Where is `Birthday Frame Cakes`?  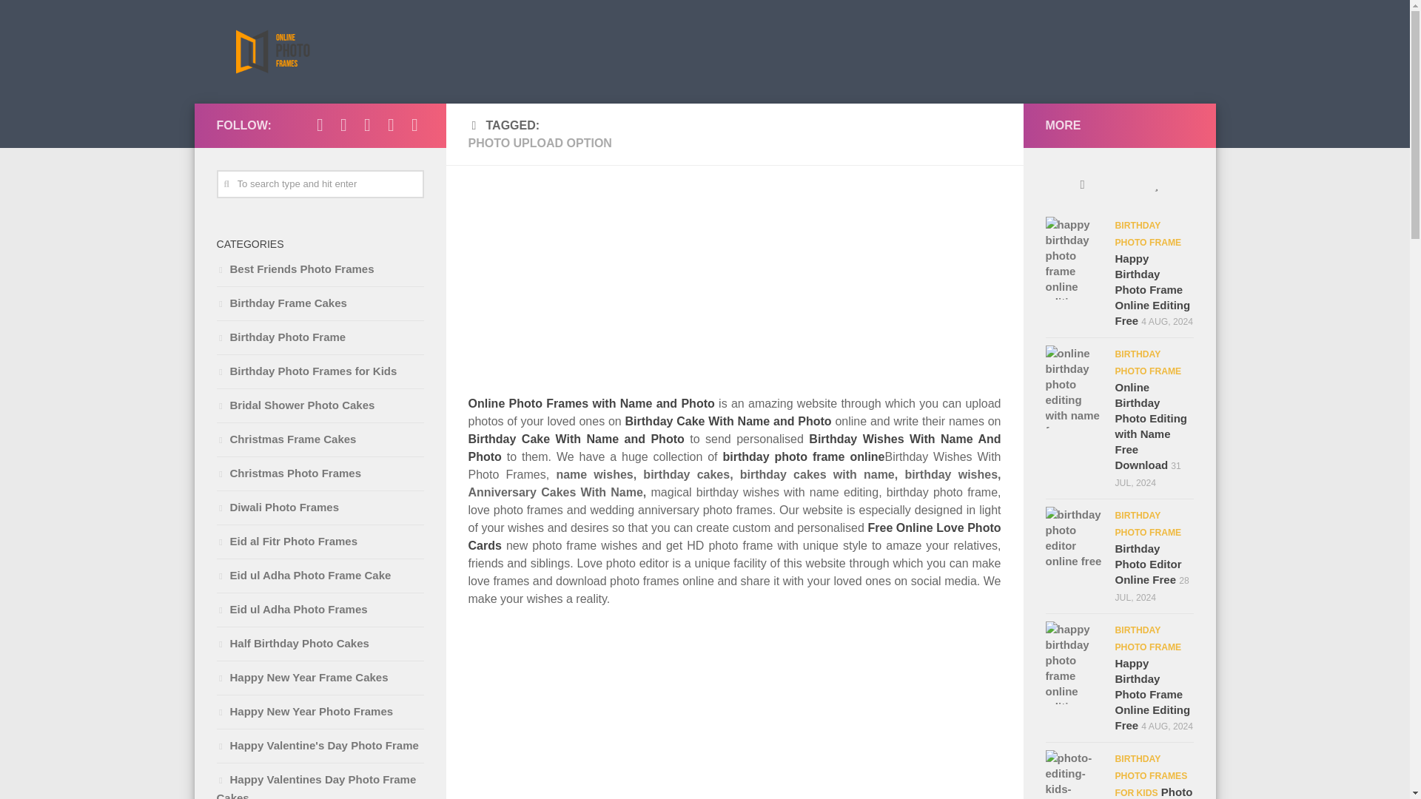
Birthday Frame Cakes is located at coordinates (281, 302).